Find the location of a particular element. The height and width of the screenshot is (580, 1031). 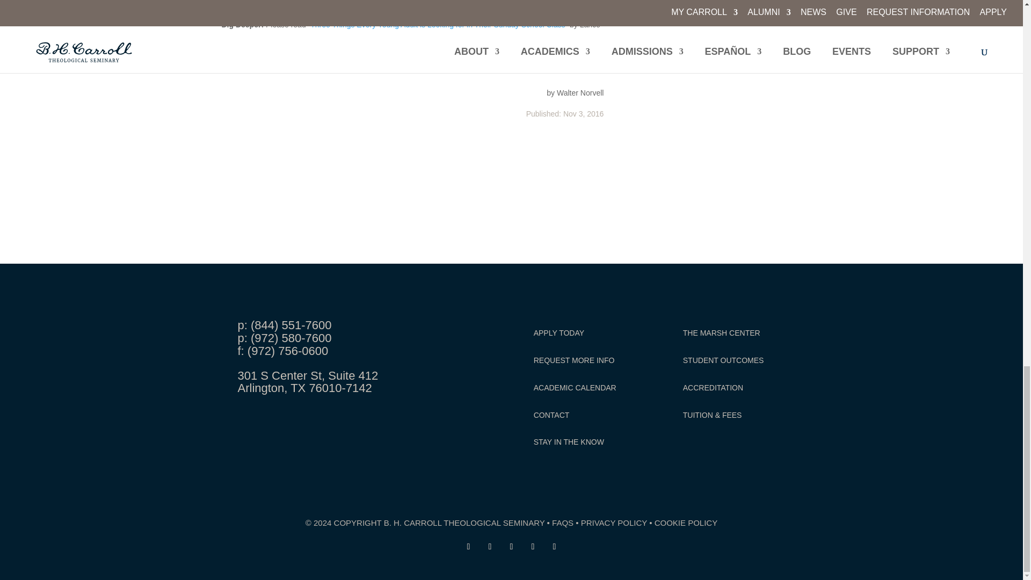

Follow on X is located at coordinates (490, 547).